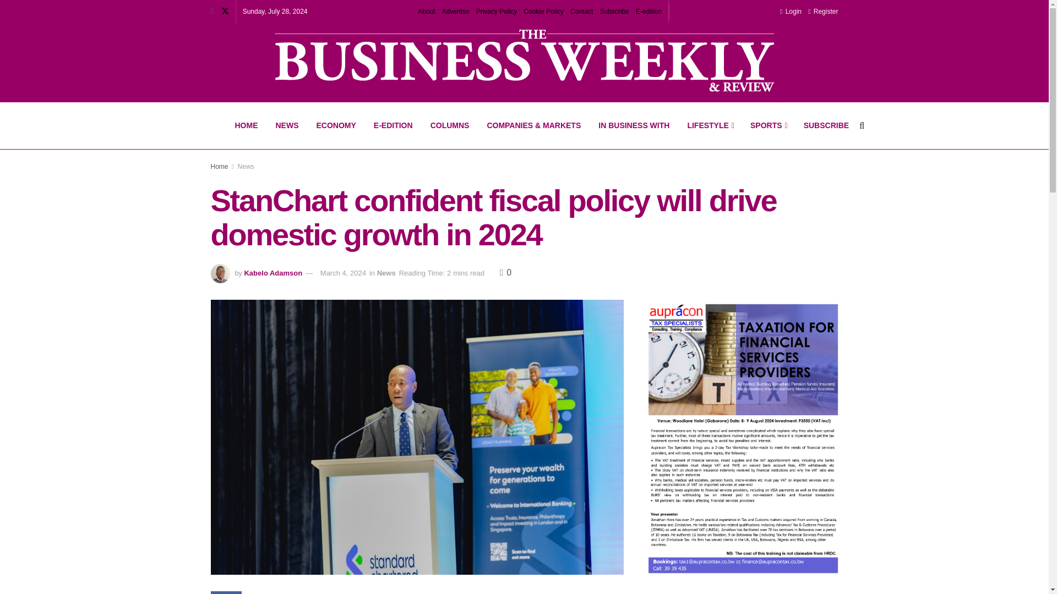 This screenshot has height=594, width=1057. I want to click on IN BUSINESS WITH, so click(634, 125).